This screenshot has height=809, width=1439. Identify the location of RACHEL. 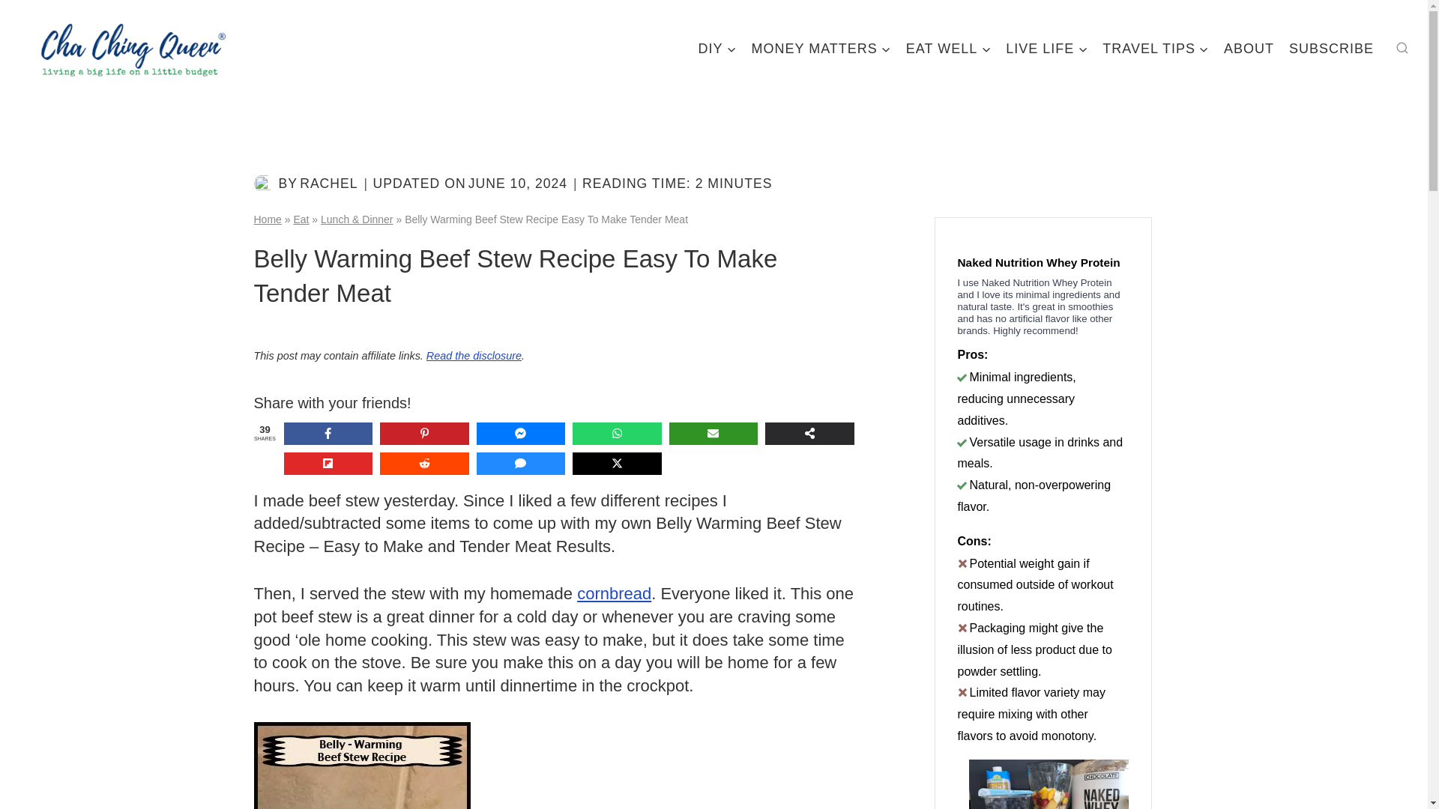
(328, 183).